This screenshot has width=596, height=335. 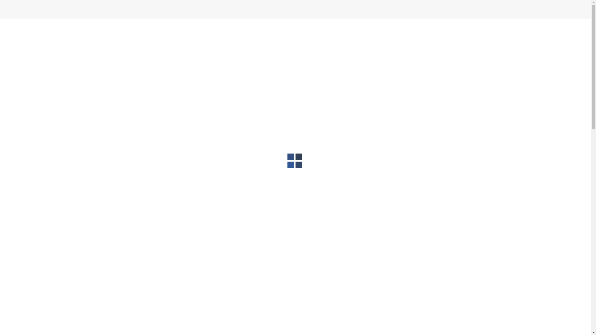 What do you see at coordinates (296, 35) in the screenshot?
I see `HOME` at bounding box center [296, 35].